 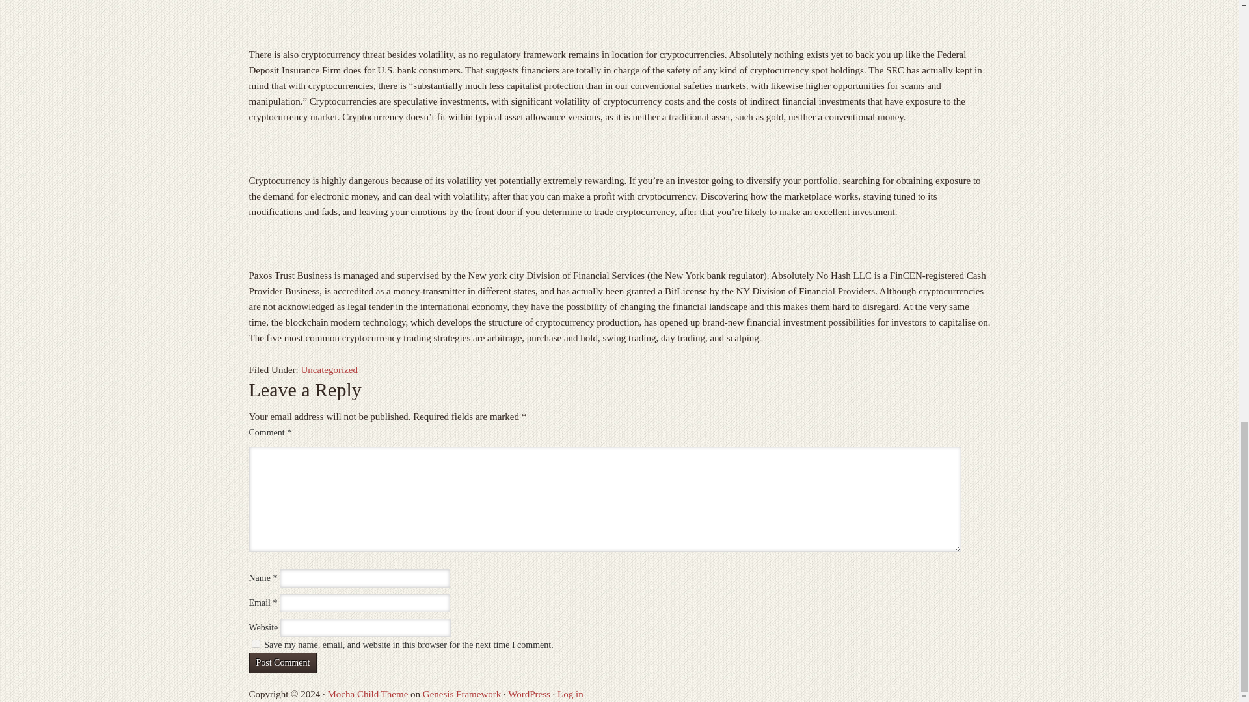 What do you see at coordinates (530, 694) in the screenshot?
I see `WordPress` at bounding box center [530, 694].